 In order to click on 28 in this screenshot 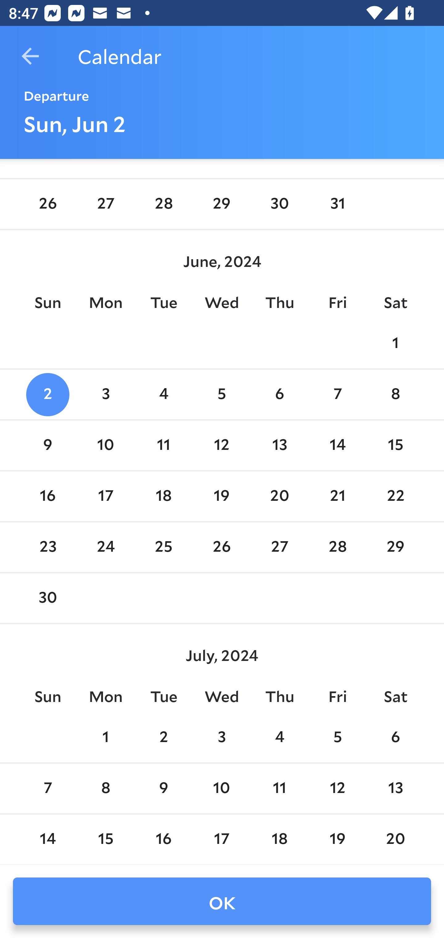, I will do `click(337, 548)`.